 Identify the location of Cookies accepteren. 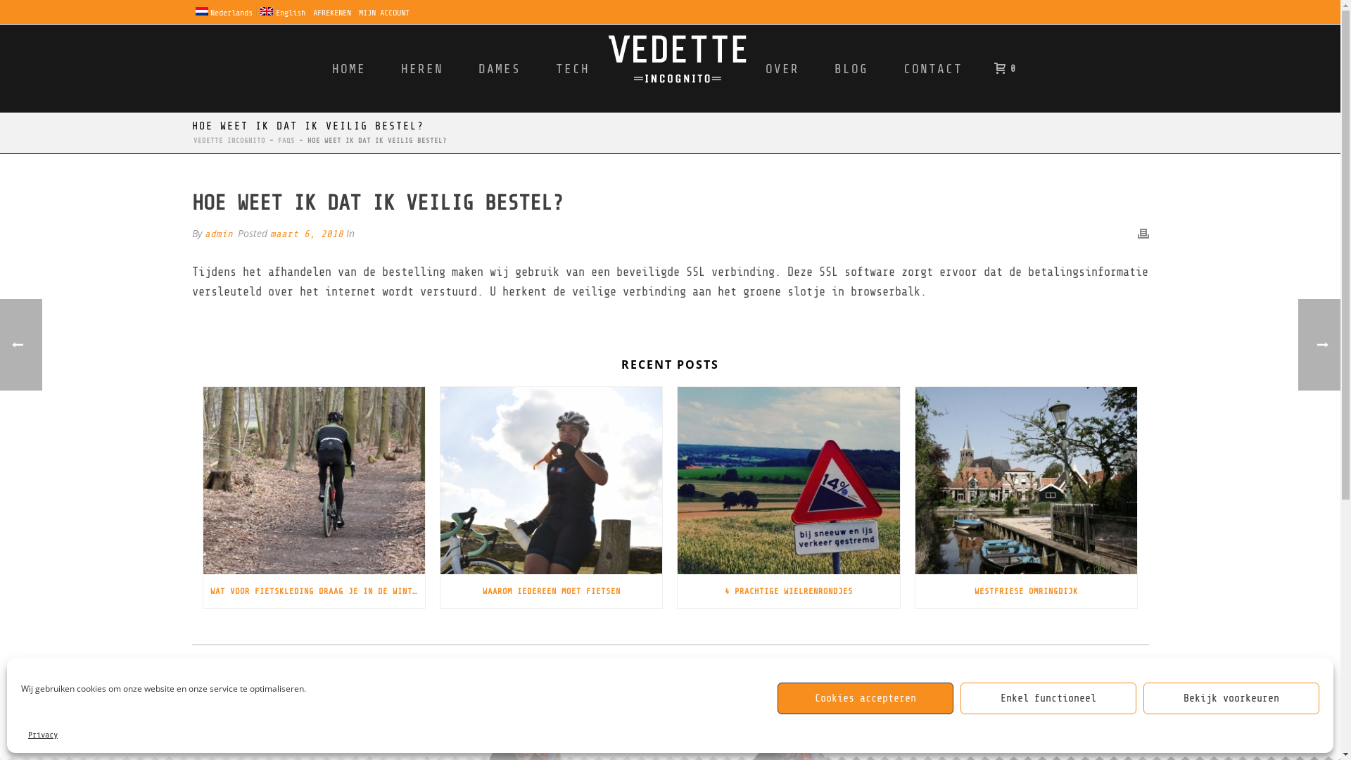
(865, 698).